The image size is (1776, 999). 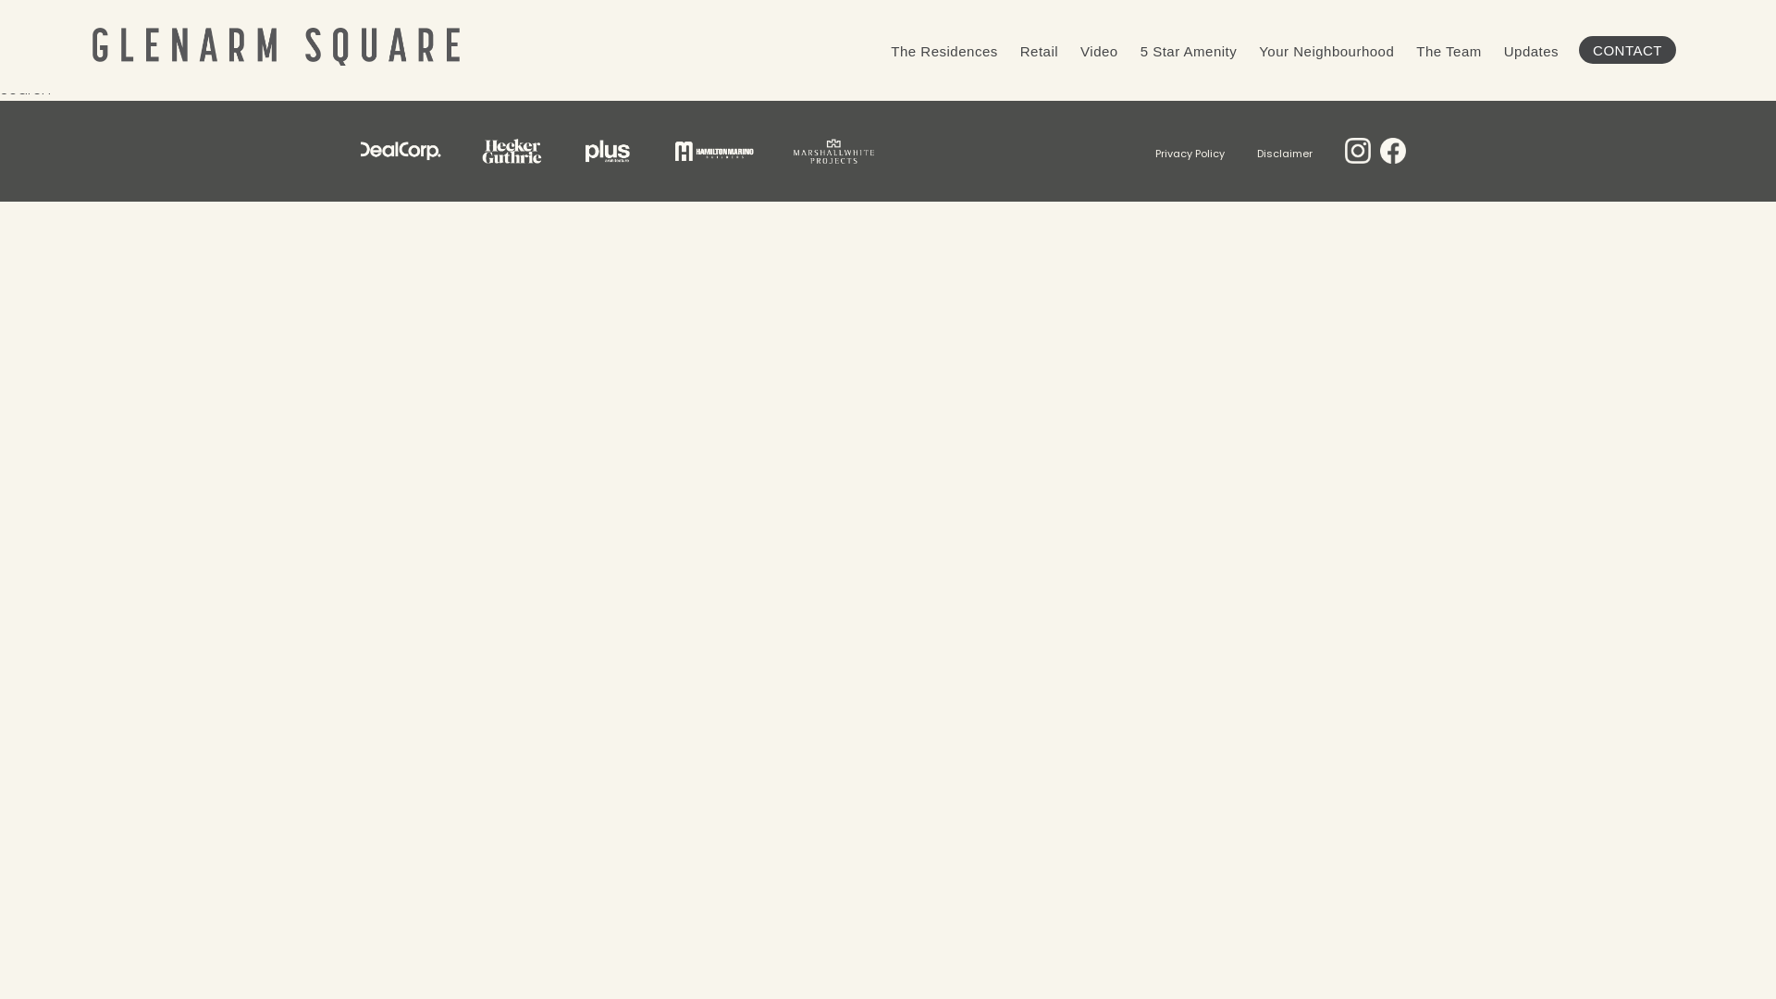 I want to click on Search, so click(x=26, y=91).